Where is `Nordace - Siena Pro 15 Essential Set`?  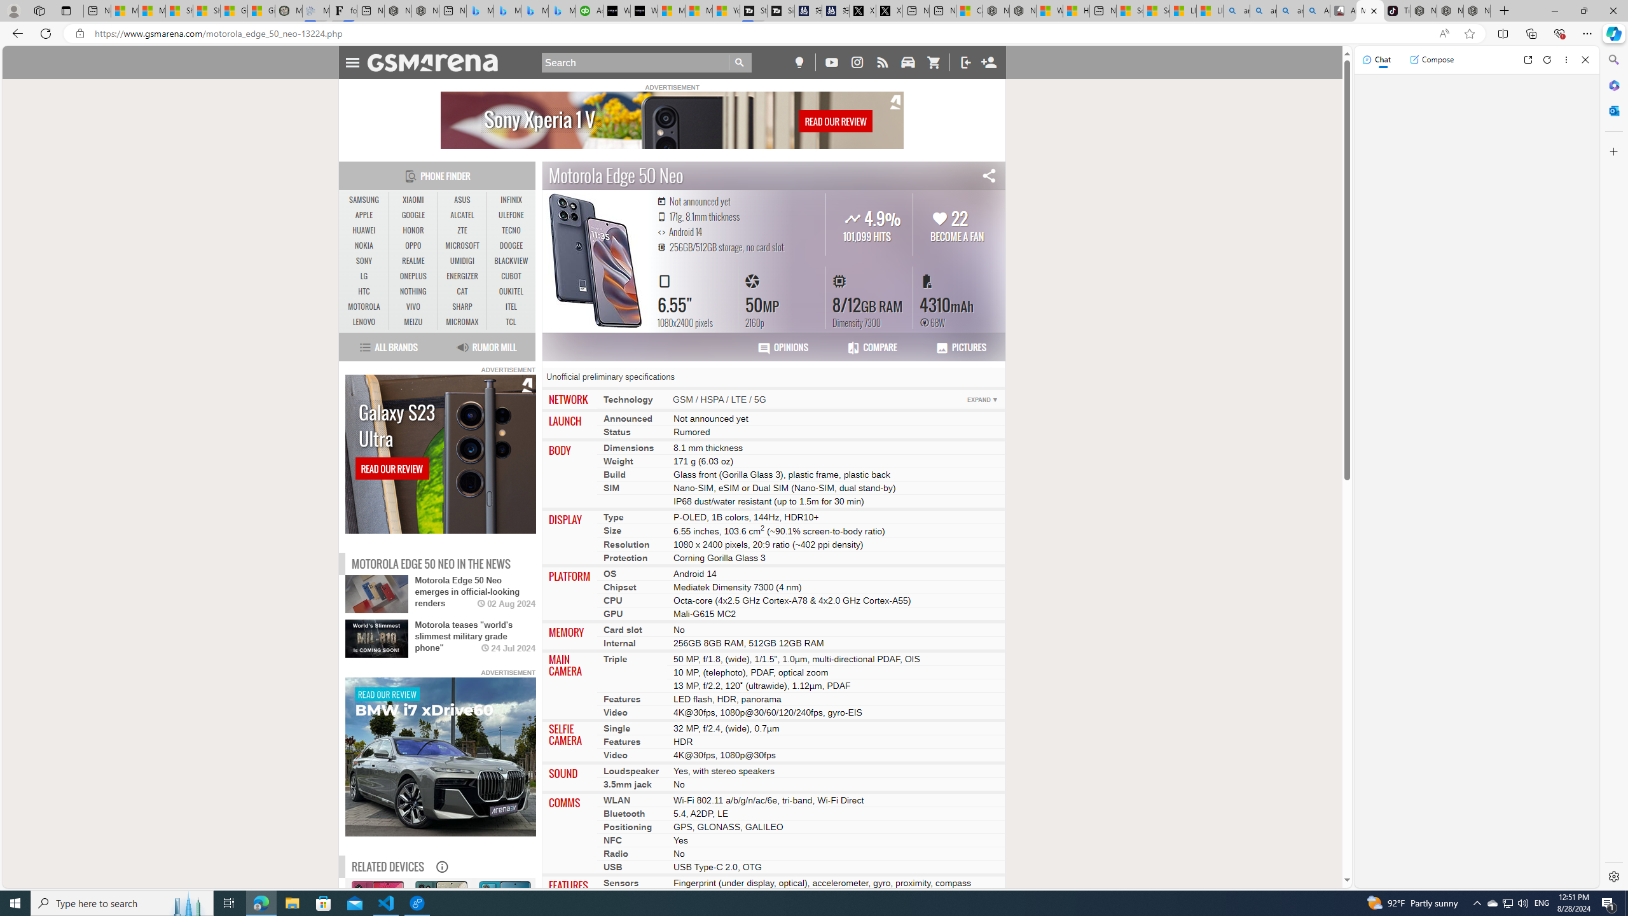
Nordace - Siena Pro 15 Essential Set is located at coordinates (1477, 11).